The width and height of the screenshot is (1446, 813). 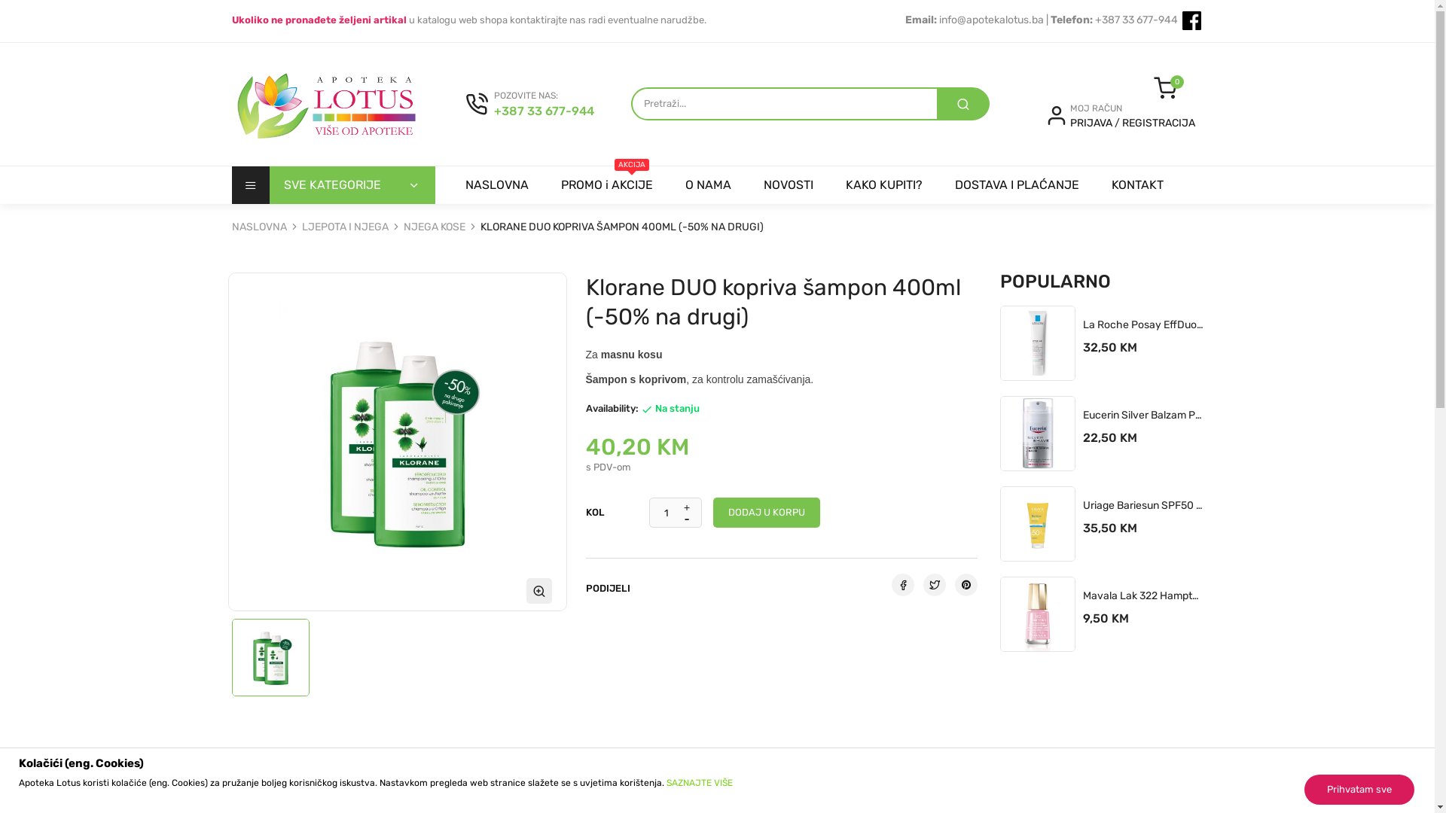 I want to click on NJEGA KOSE, so click(x=435, y=227).